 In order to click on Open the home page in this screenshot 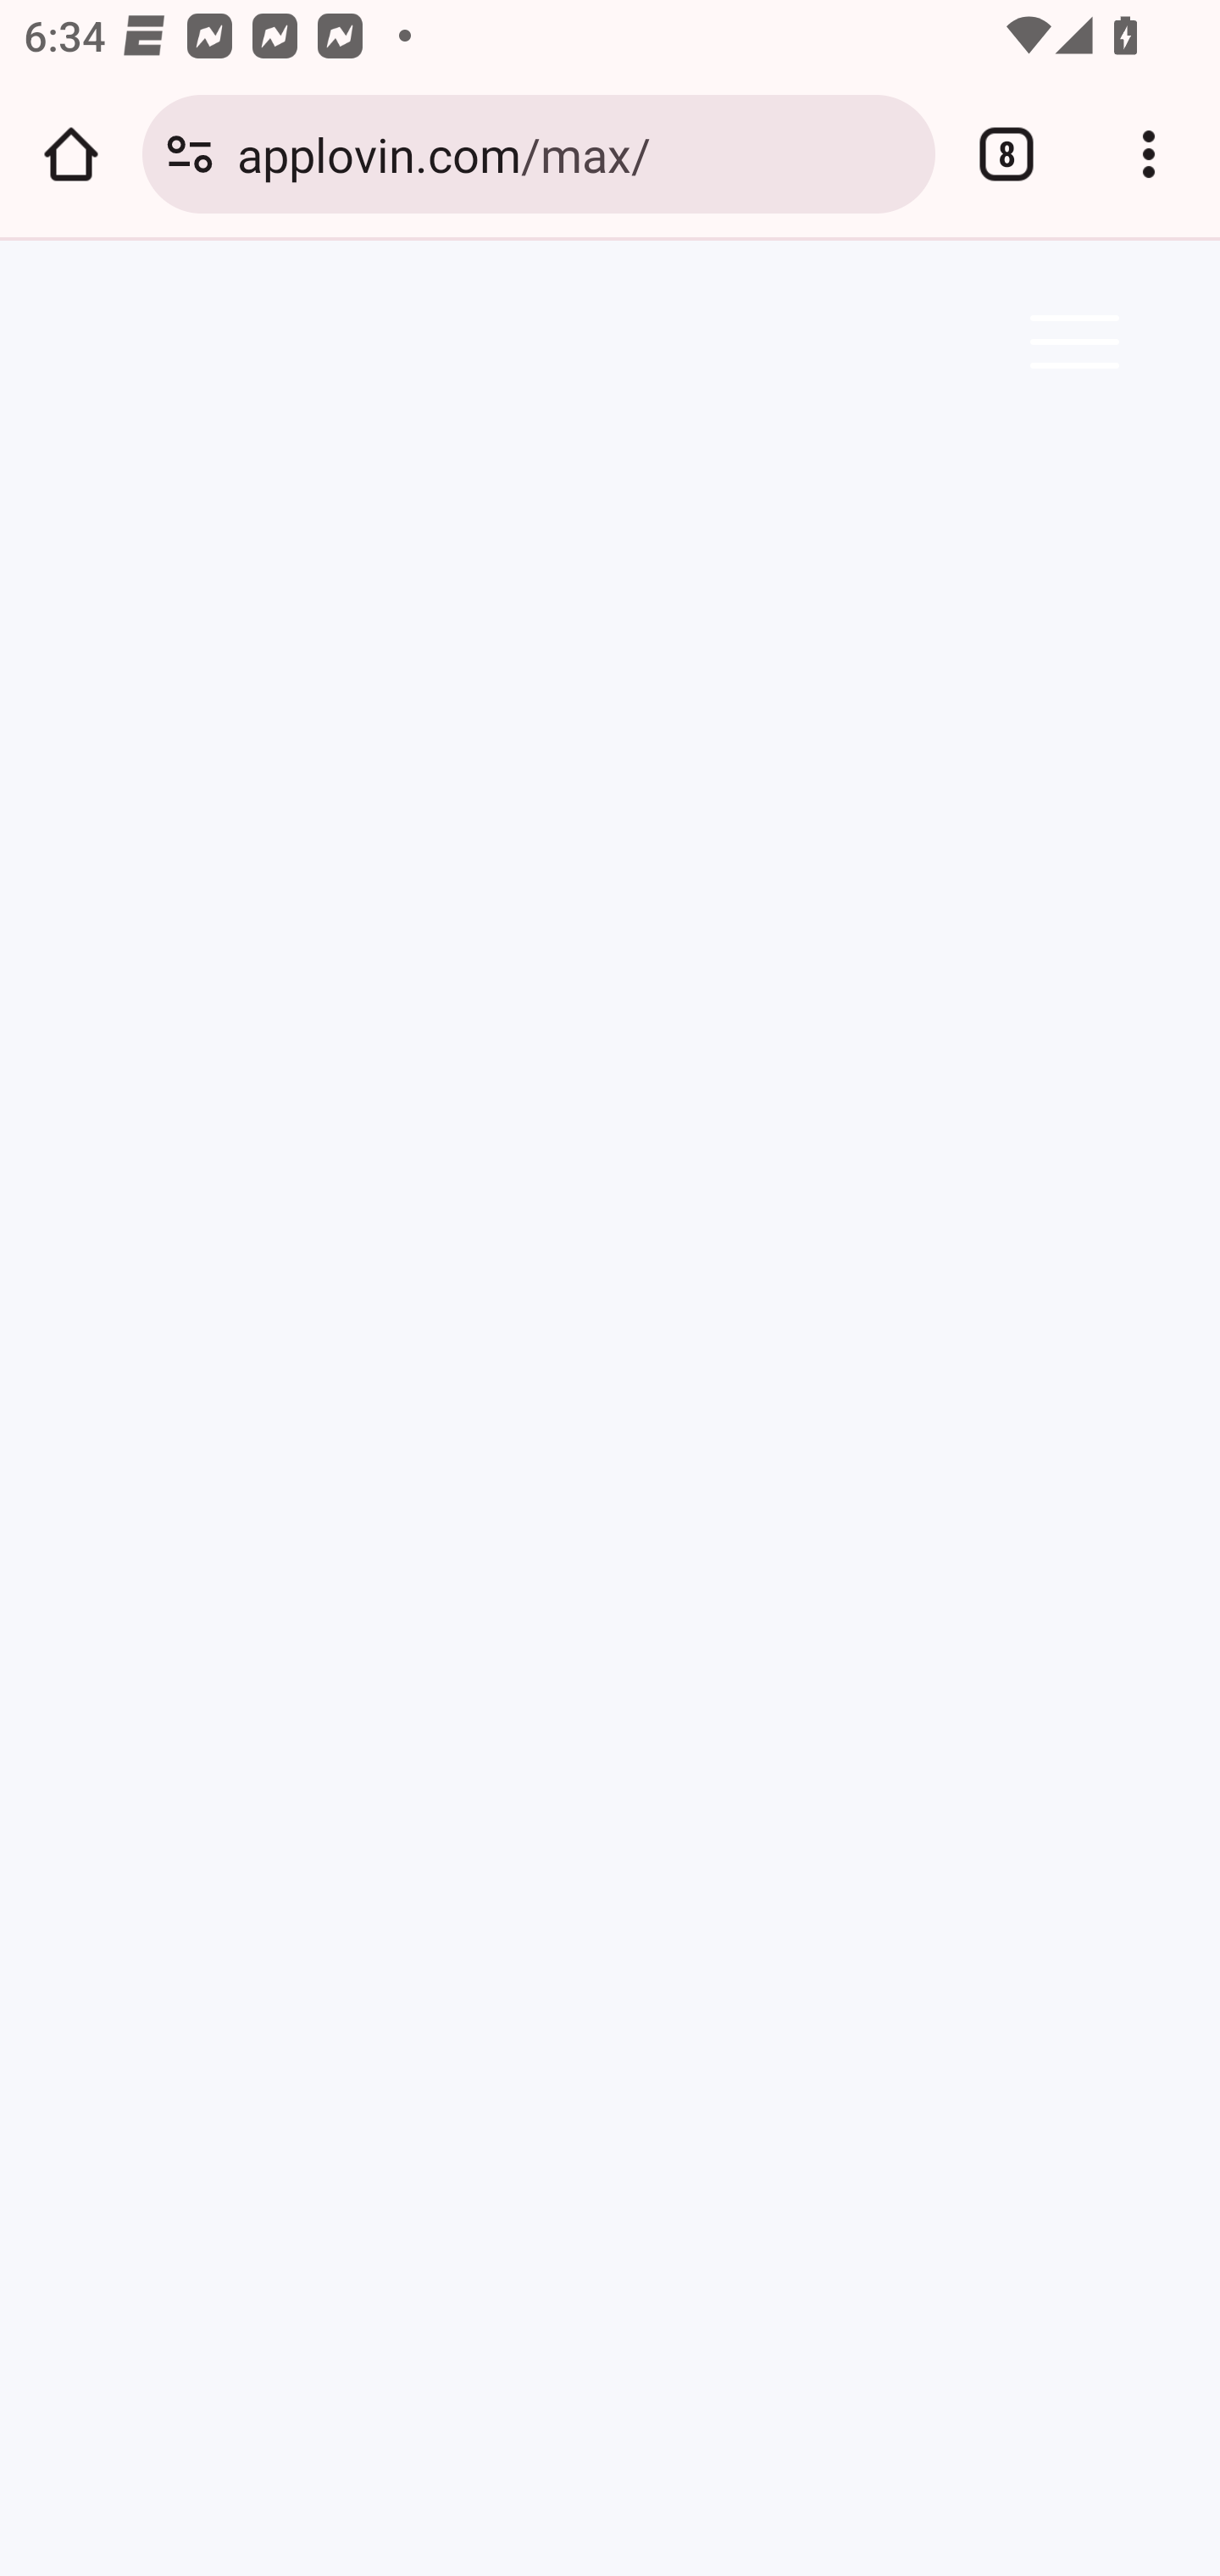, I will do `click(71, 154)`.